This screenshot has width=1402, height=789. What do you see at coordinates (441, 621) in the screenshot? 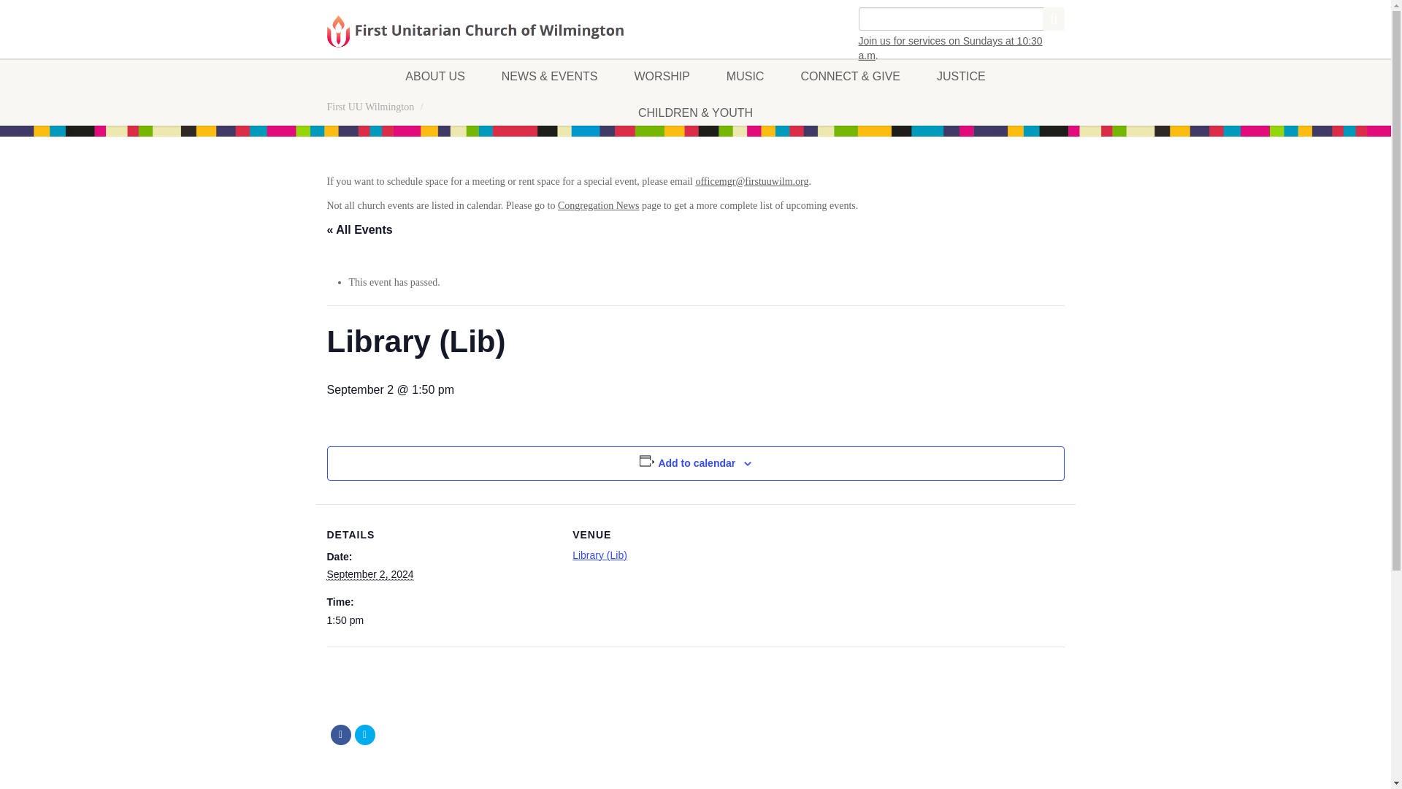
I see `2024-09-02` at bounding box center [441, 621].